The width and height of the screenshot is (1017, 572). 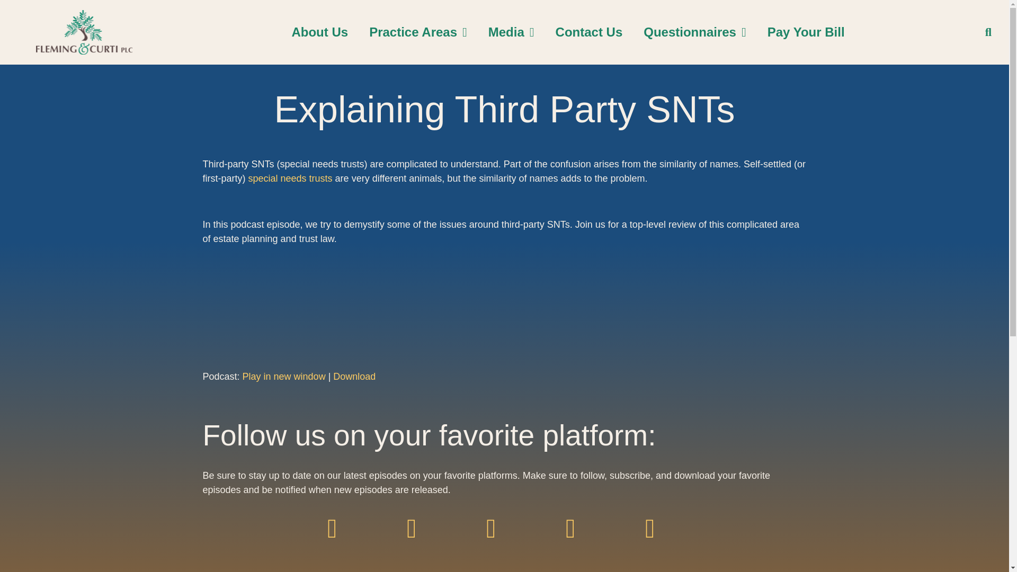 What do you see at coordinates (284, 376) in the screenshot?
I see `Play in new window` at bounding box center [284, 376].